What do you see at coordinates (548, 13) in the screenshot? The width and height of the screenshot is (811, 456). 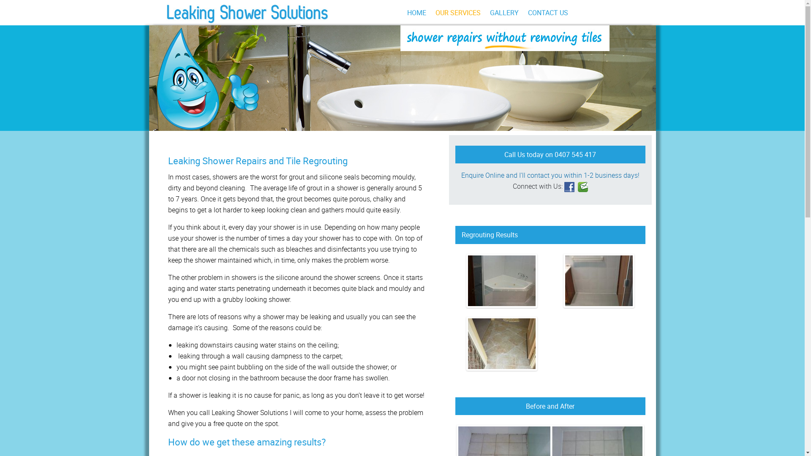 I see `CONTACT US` at bounding box center [548, 13].